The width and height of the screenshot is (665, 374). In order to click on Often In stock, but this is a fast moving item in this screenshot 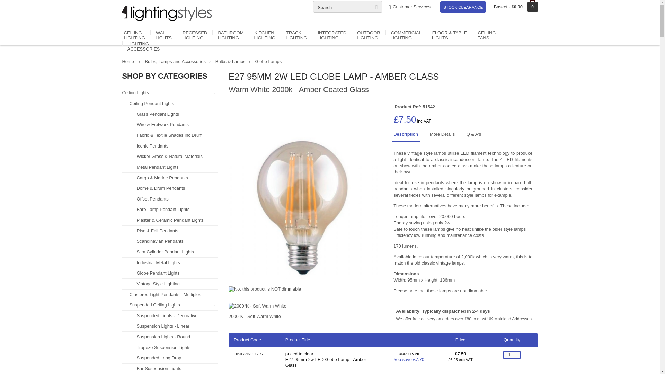, I will do `click(443, 311)`.